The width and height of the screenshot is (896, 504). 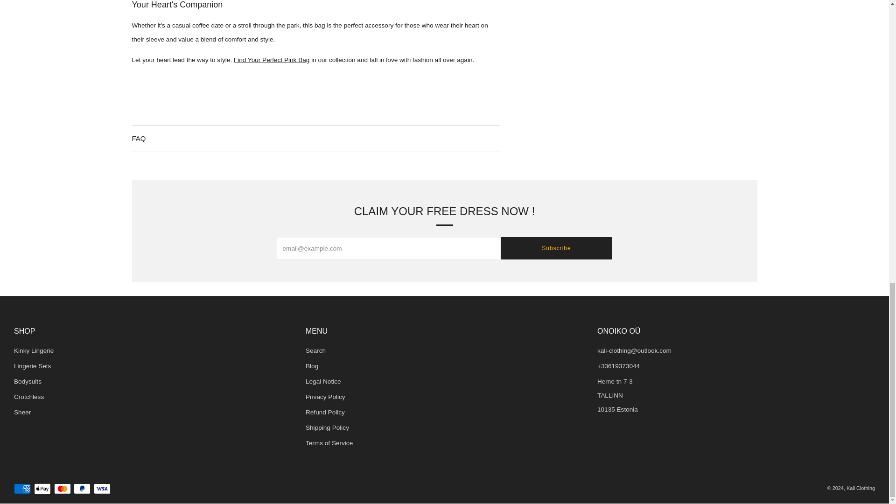 I want to click on Lingerie Sets, so click(x=33, y=366).